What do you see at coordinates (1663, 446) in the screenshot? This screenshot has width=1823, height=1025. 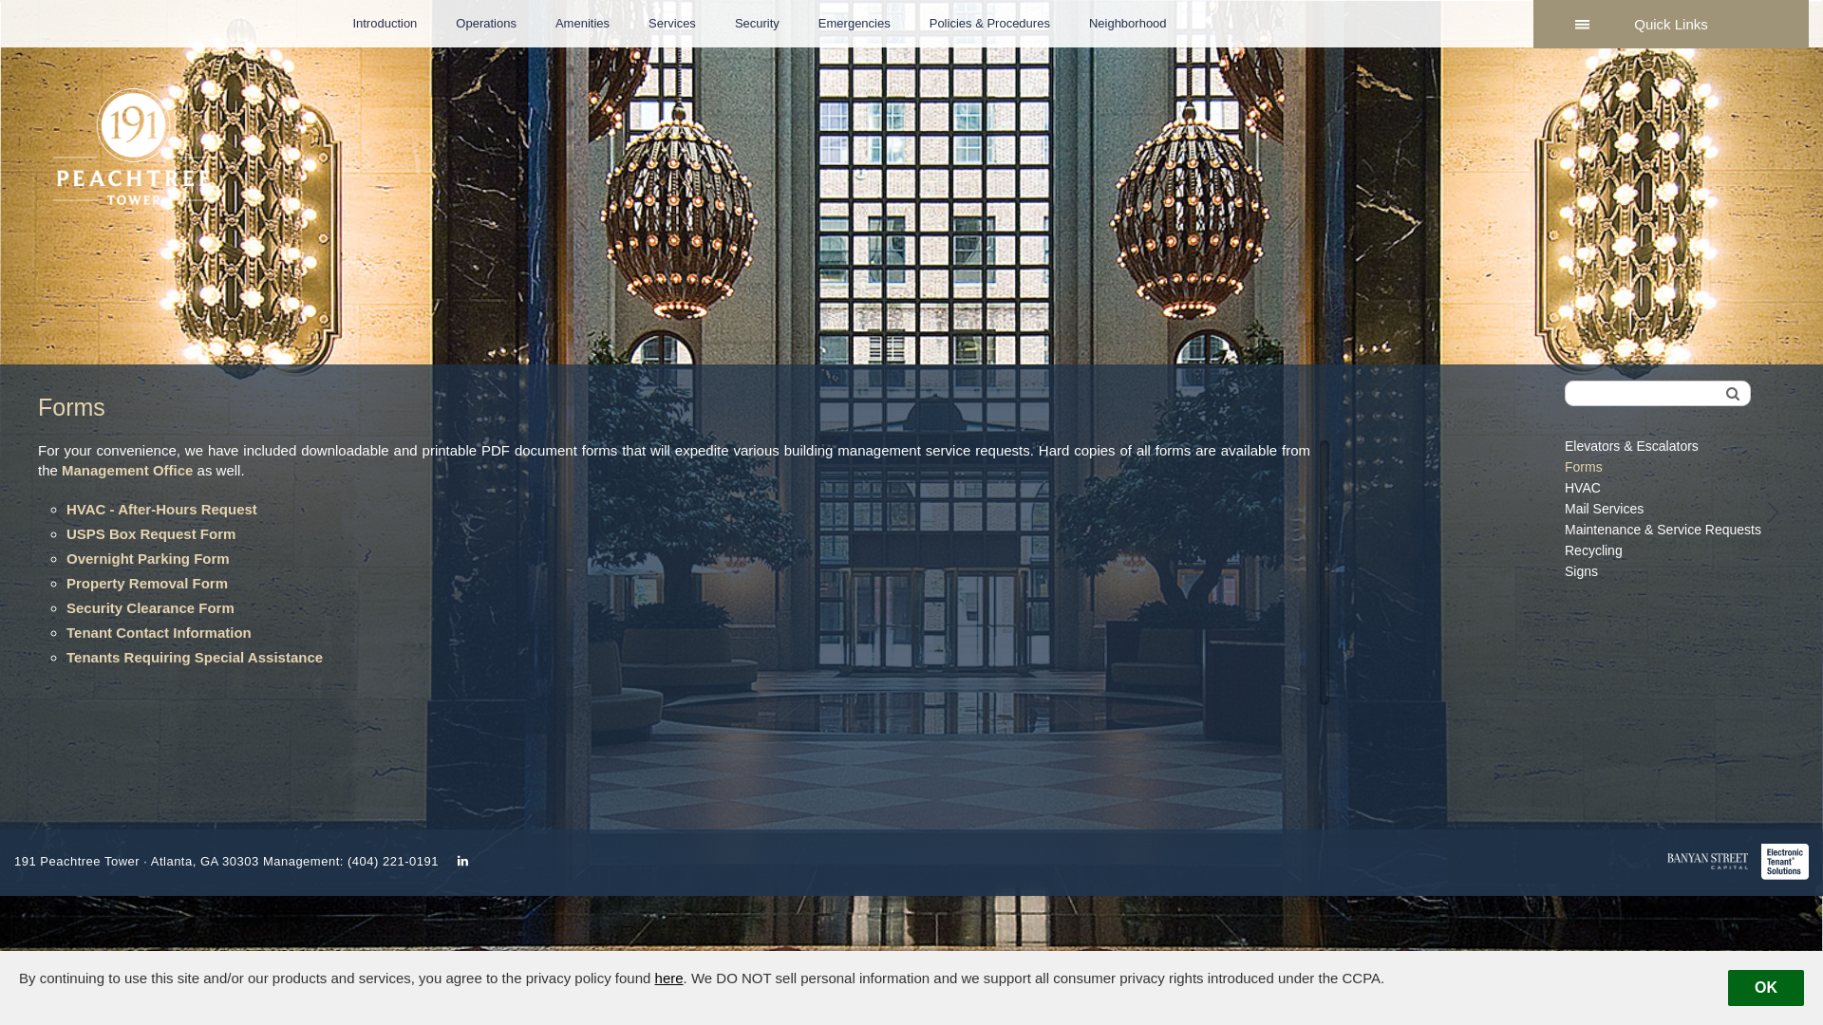 I see `Elevators & Escalators` at bounding box center [1663, 446].